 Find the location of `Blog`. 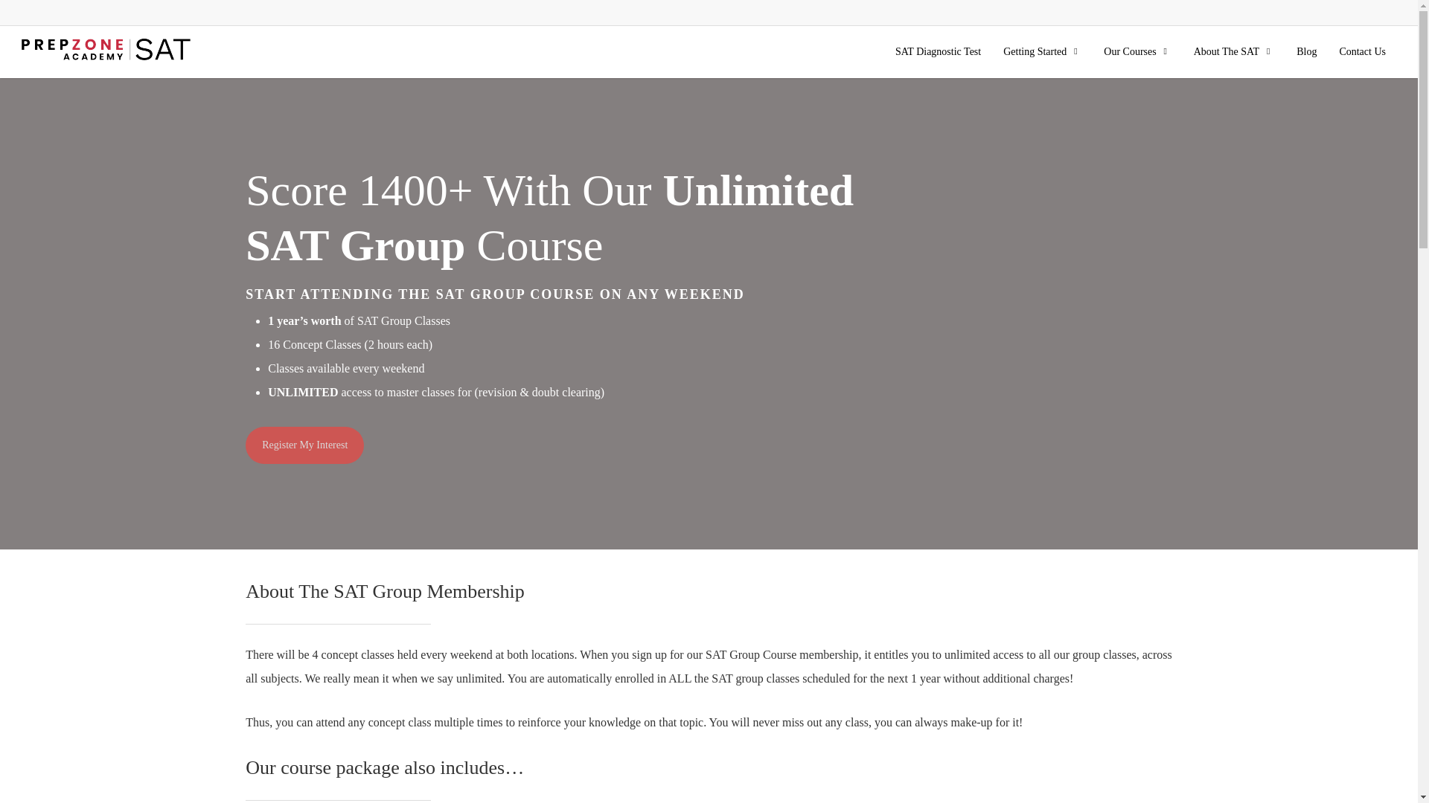

Blog is located at coordinates (1305, 51).